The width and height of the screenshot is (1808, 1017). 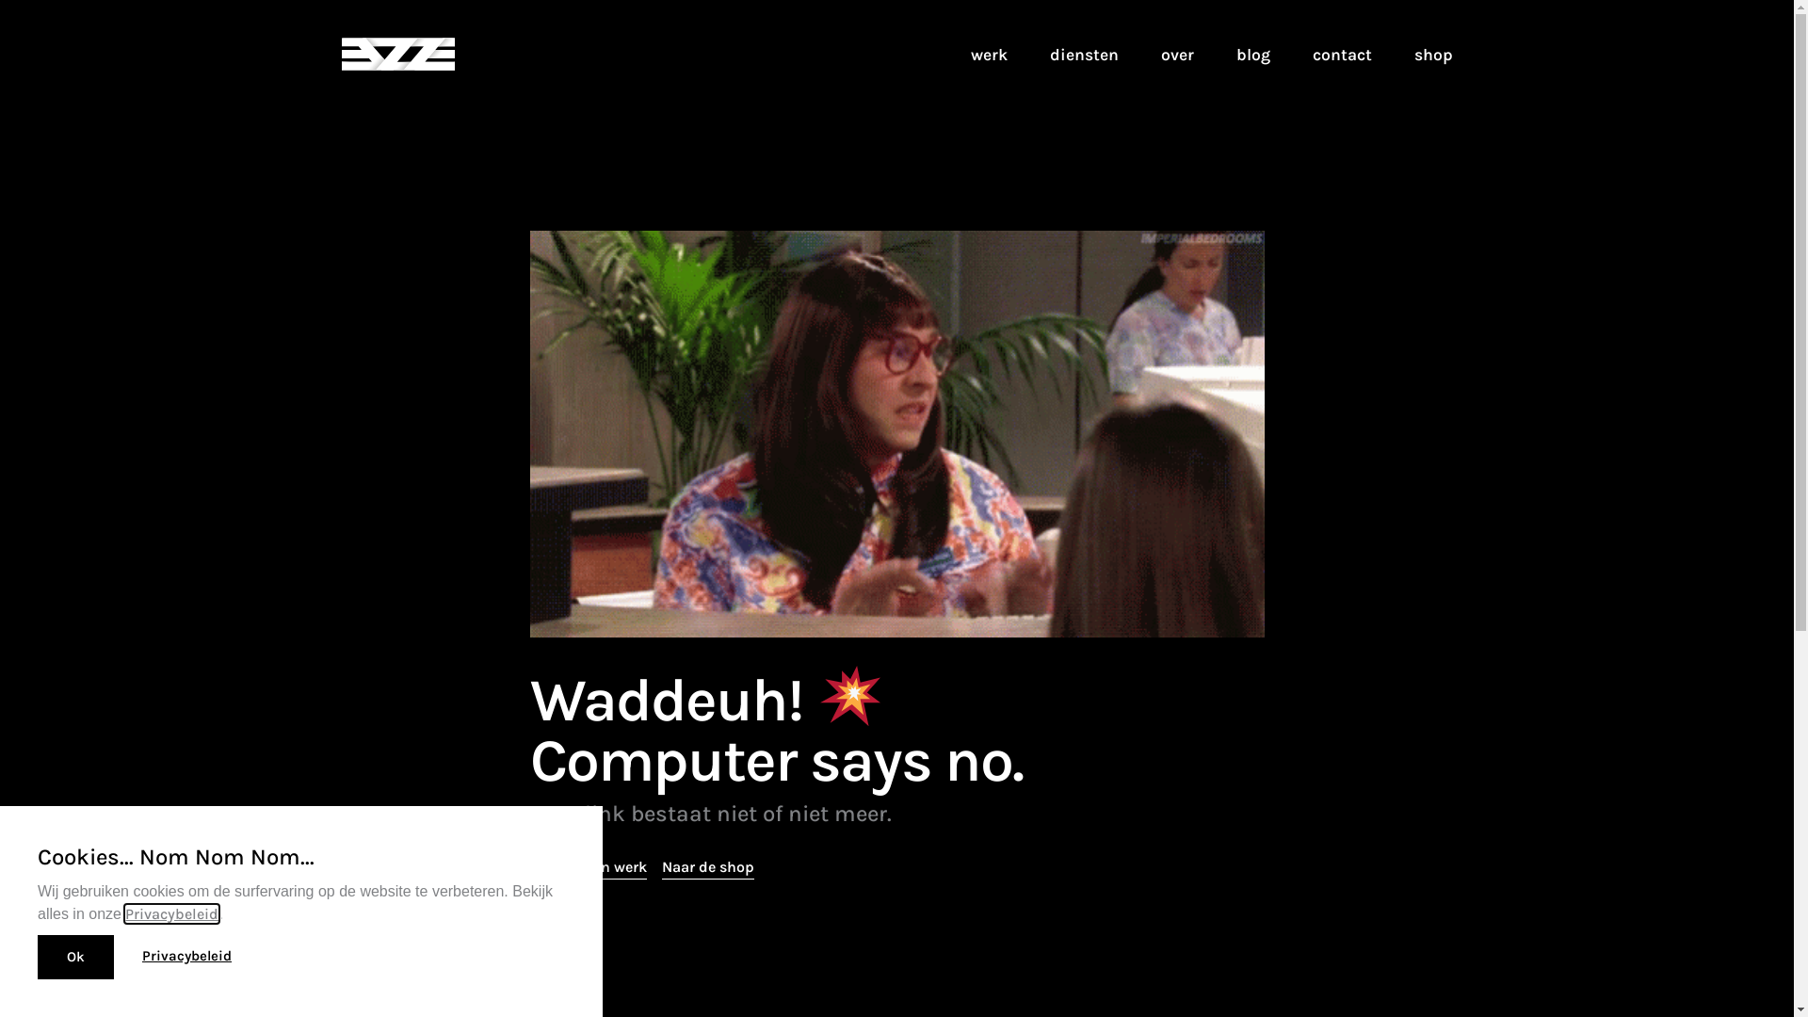 I want to click on Bekijk mijn werk, so click(x=588, y=868).